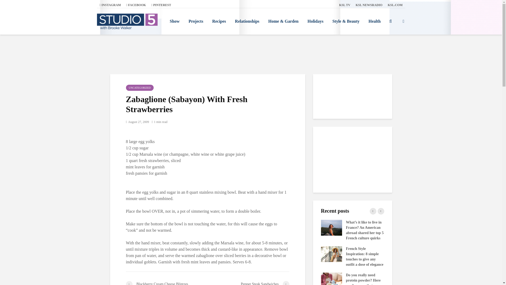 The height and width of the screenshot is (285, 506). I want to click on INSTAGRAM, so click(110, 5).